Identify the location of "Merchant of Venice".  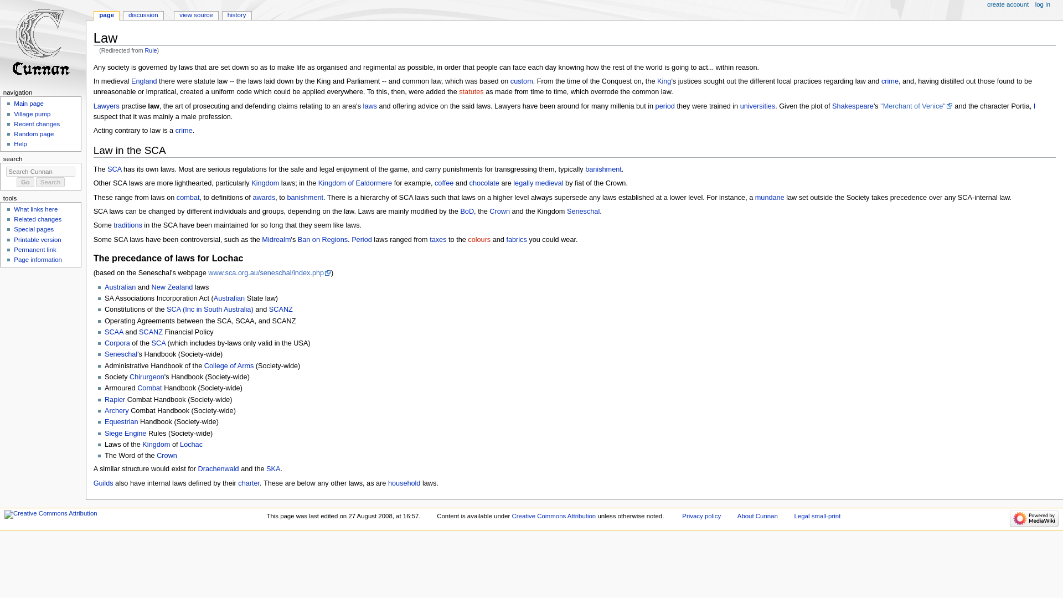
(916, 106).